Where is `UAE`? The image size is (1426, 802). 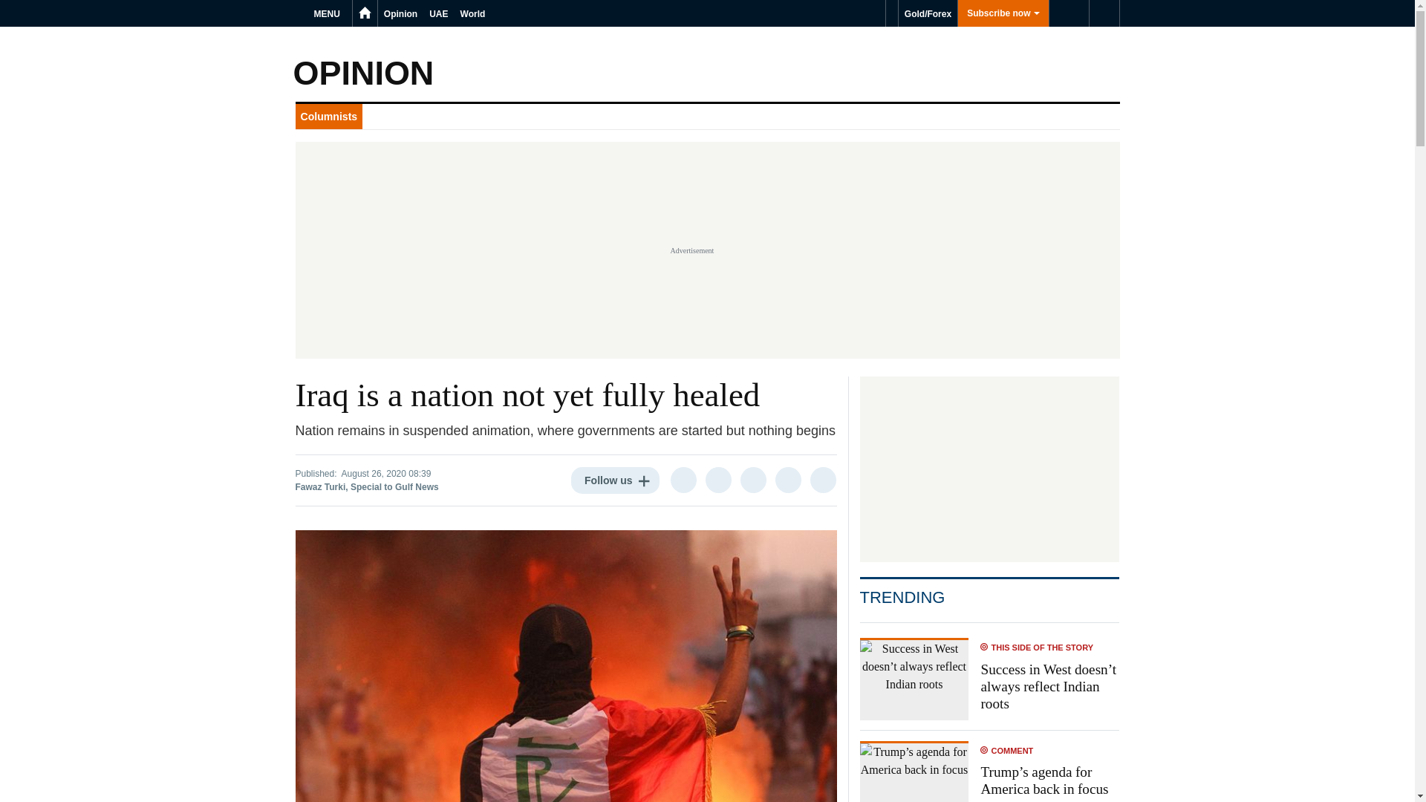 UAE is located at coordinates (438, 13).